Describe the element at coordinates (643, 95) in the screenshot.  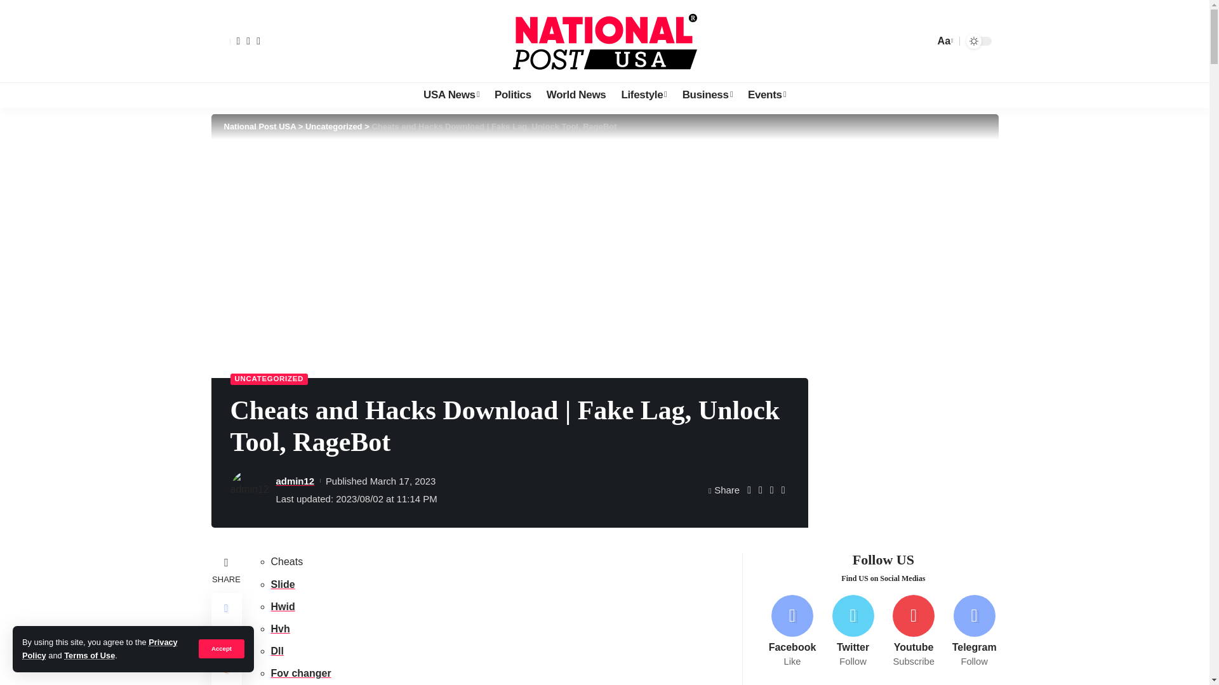
I see `Lifestyle` at that location.